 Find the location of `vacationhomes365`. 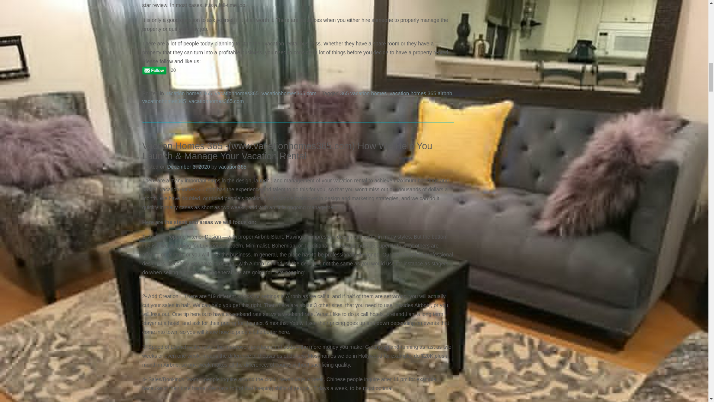

vacationhomes365 is located at coordinates (164, 101).